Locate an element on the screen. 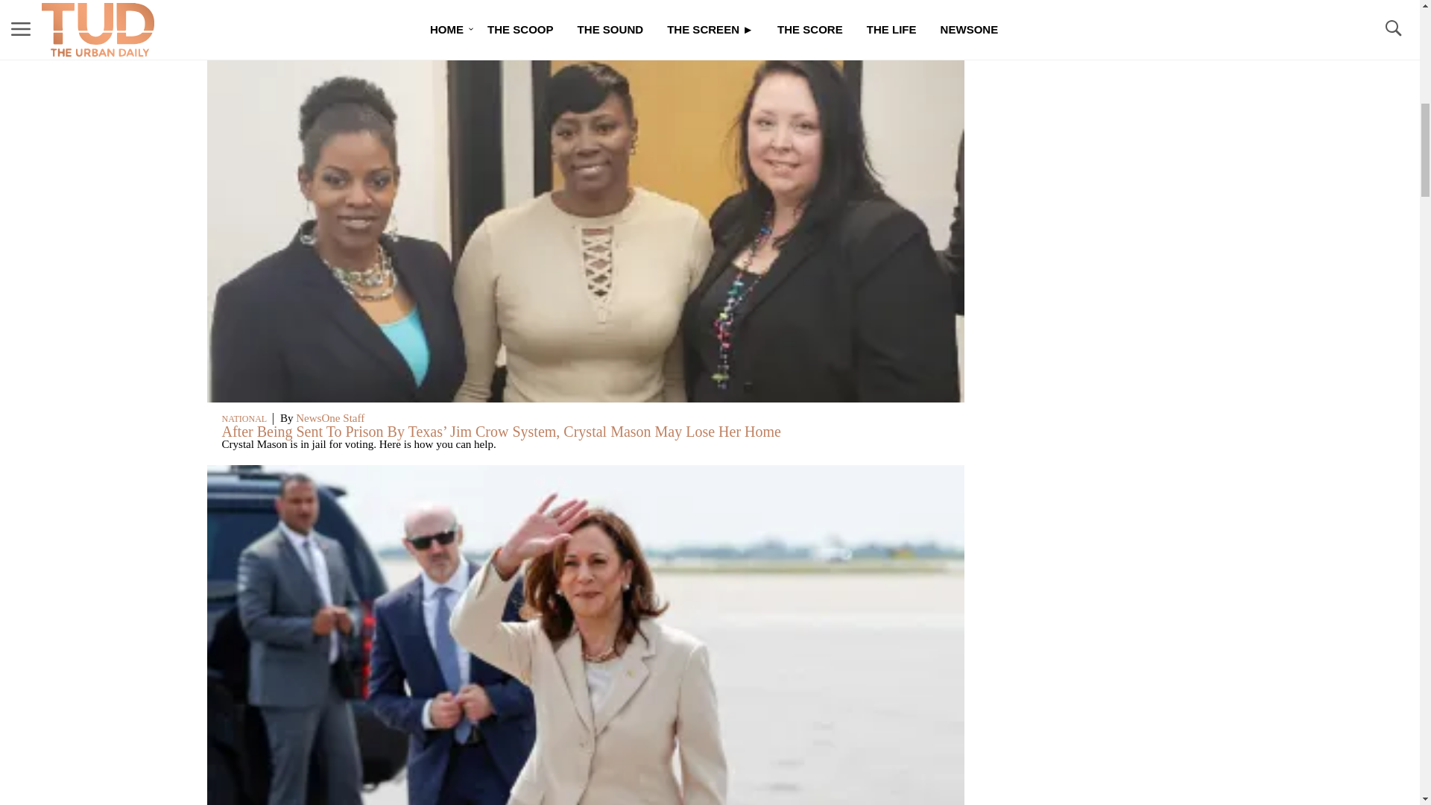  NATIONAL is located at coordinates (244, 419).